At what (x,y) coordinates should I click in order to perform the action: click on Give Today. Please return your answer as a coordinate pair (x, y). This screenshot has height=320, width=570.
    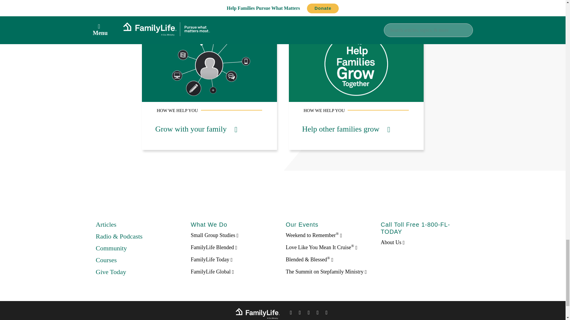
    Looking at the image, I should click on (111, 272).